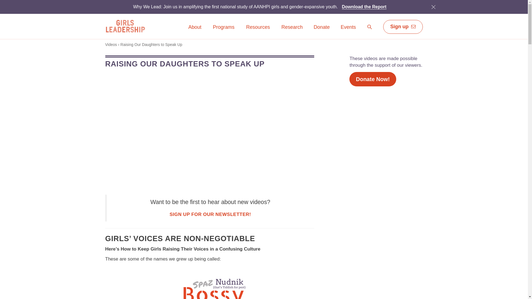 The width and height of the screenshot is (532, 299). I want to click on A6F524C7-72F2-47B1-896C-2077AF8665D0, so click(433, 7).